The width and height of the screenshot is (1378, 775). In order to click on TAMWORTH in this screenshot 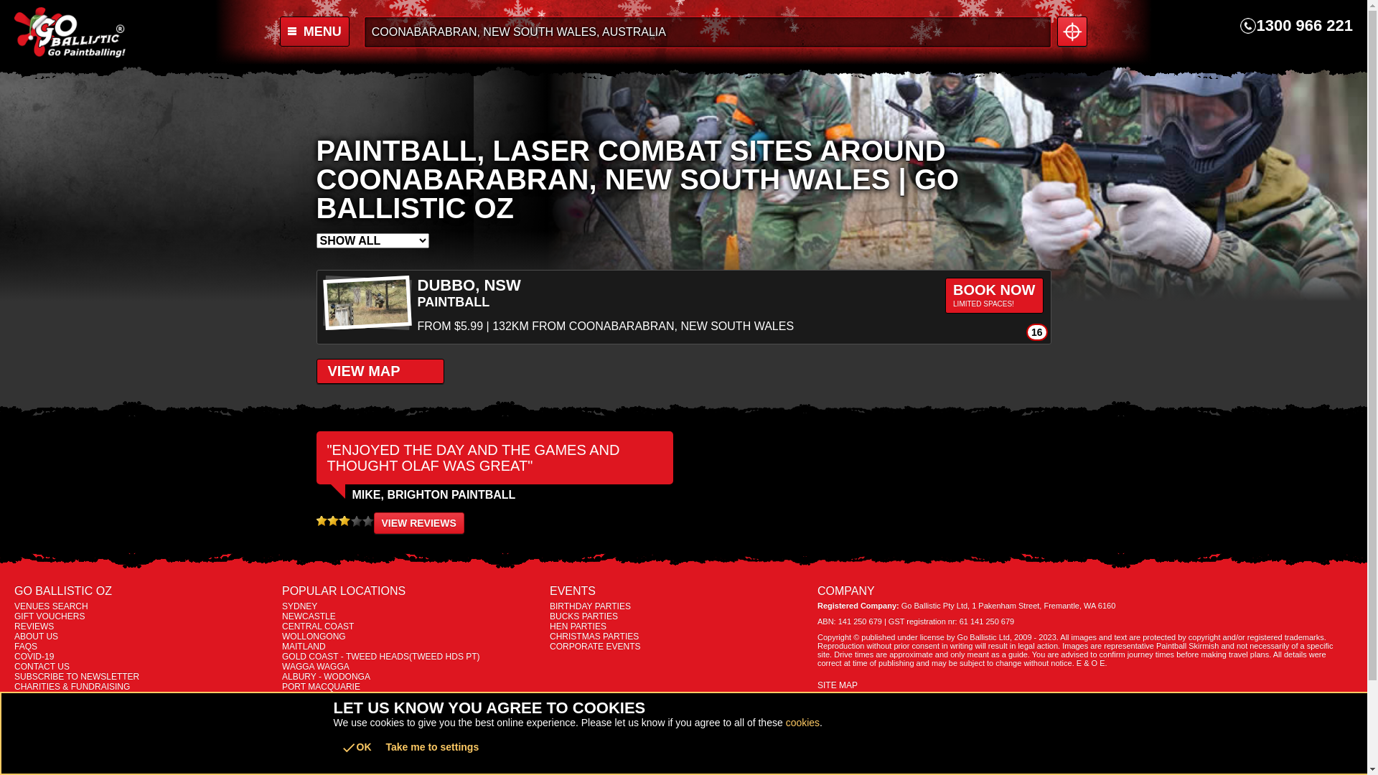, I will do `click(412, 697)`.